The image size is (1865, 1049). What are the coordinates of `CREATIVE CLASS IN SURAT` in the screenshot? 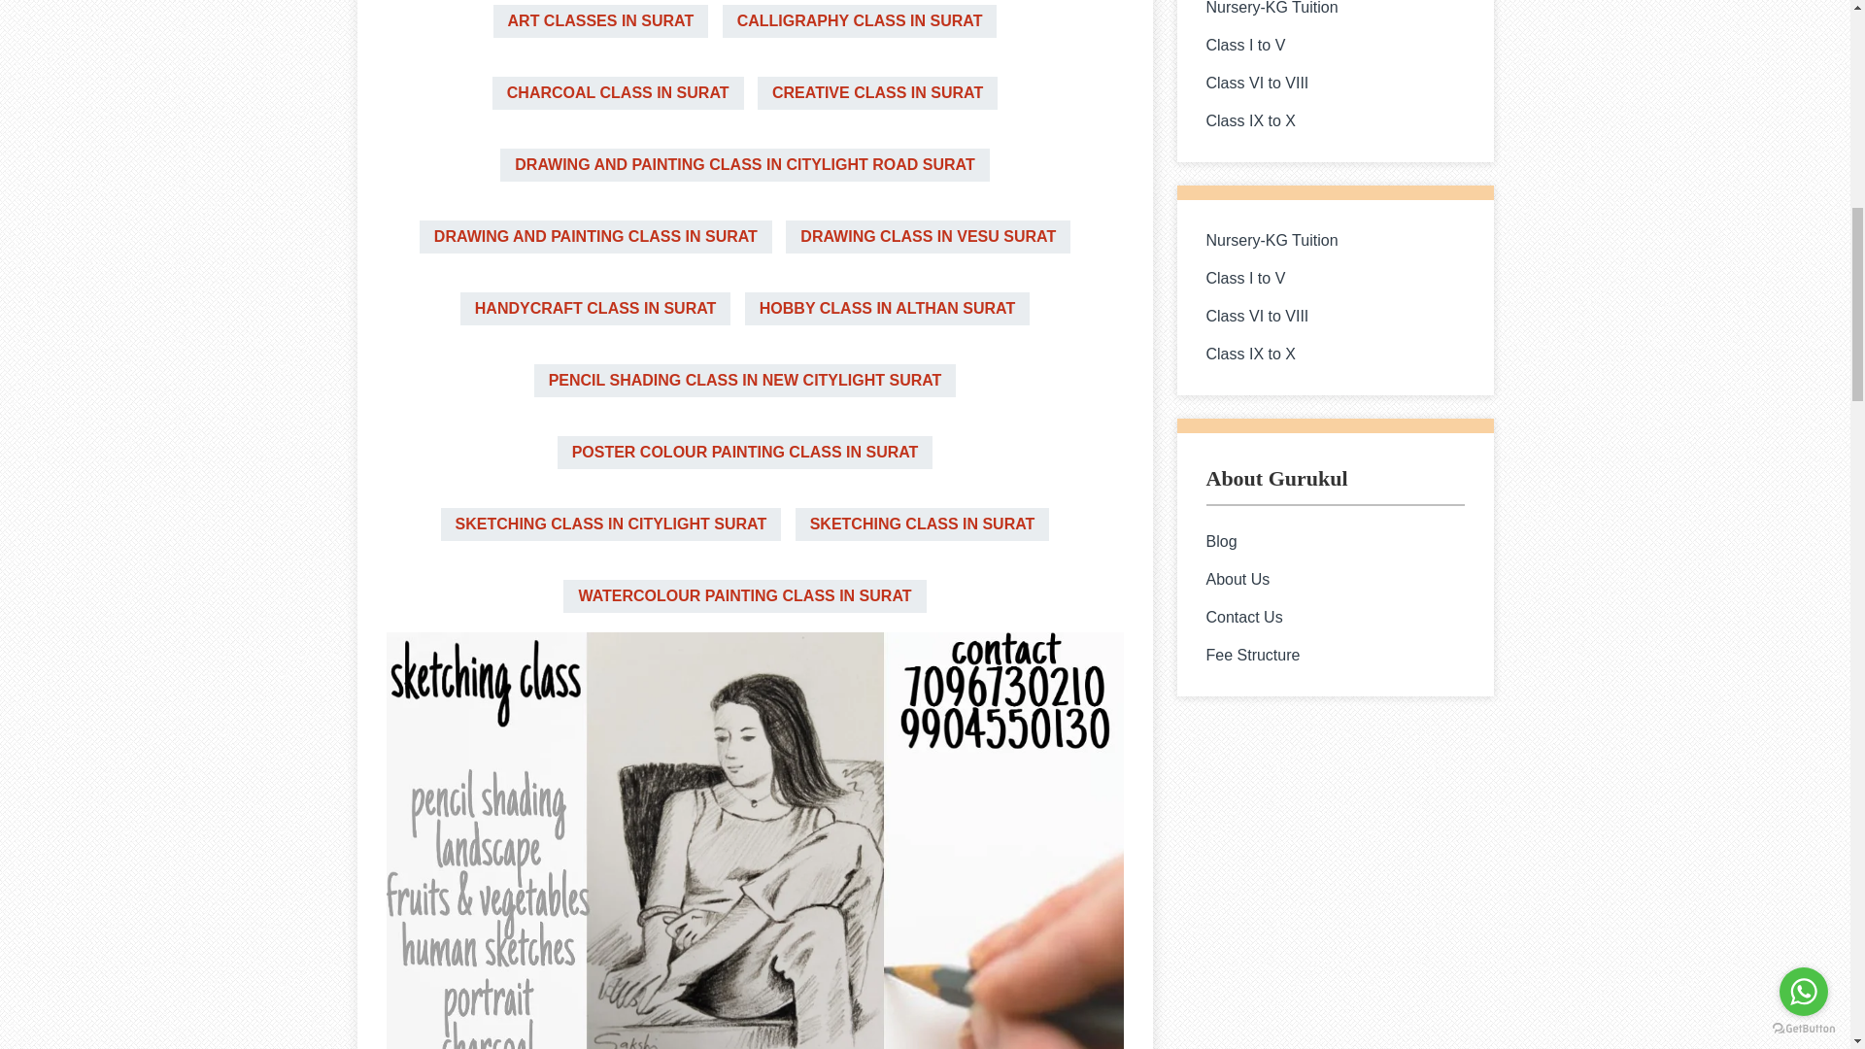 It's located at (877, 93).